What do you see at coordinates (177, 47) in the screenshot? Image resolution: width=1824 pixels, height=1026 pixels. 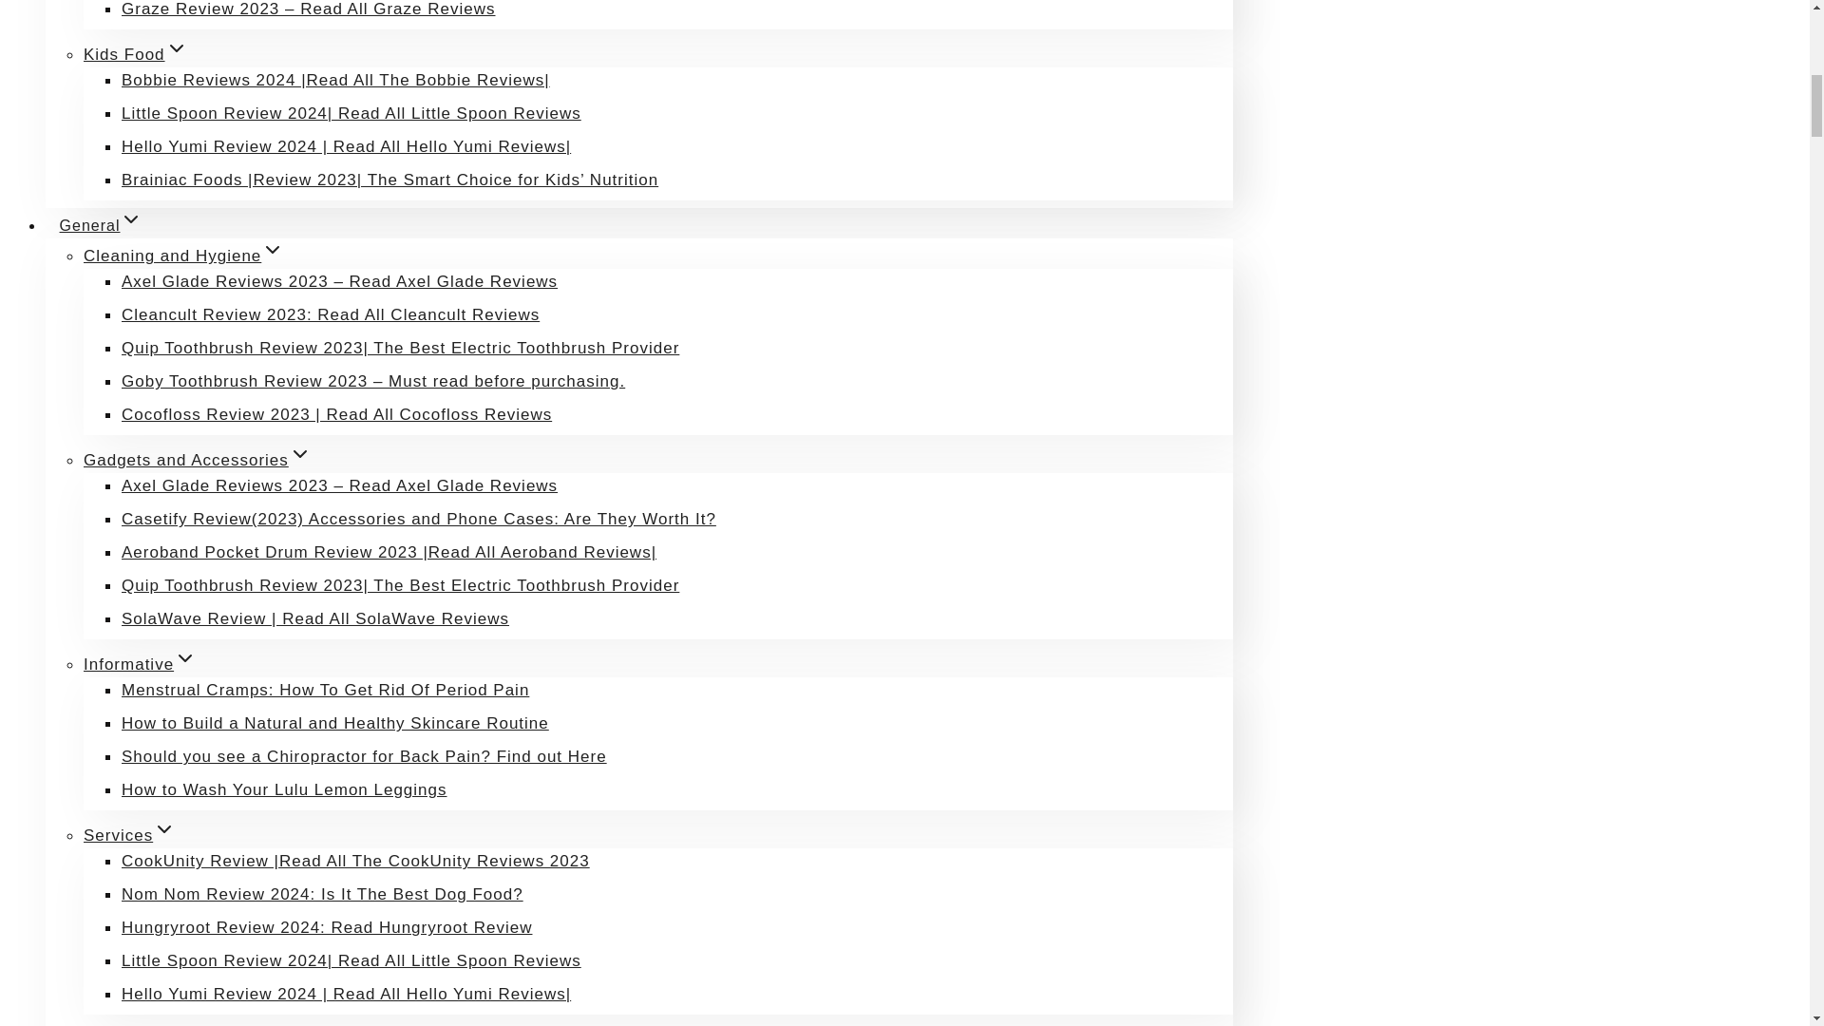 I see `Expand` at bounding box center [177, 47].